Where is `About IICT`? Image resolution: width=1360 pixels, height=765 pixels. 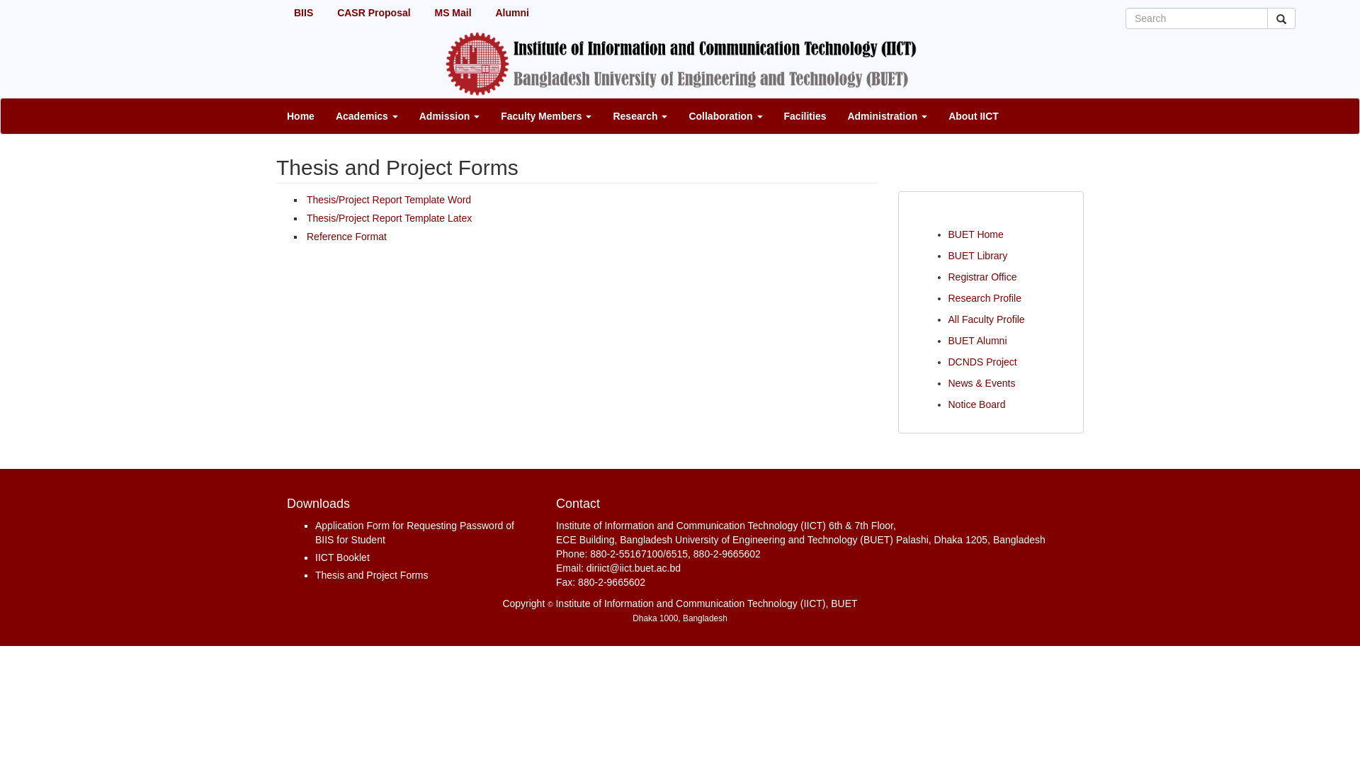 About IICT is located at coordinates (973, 116).